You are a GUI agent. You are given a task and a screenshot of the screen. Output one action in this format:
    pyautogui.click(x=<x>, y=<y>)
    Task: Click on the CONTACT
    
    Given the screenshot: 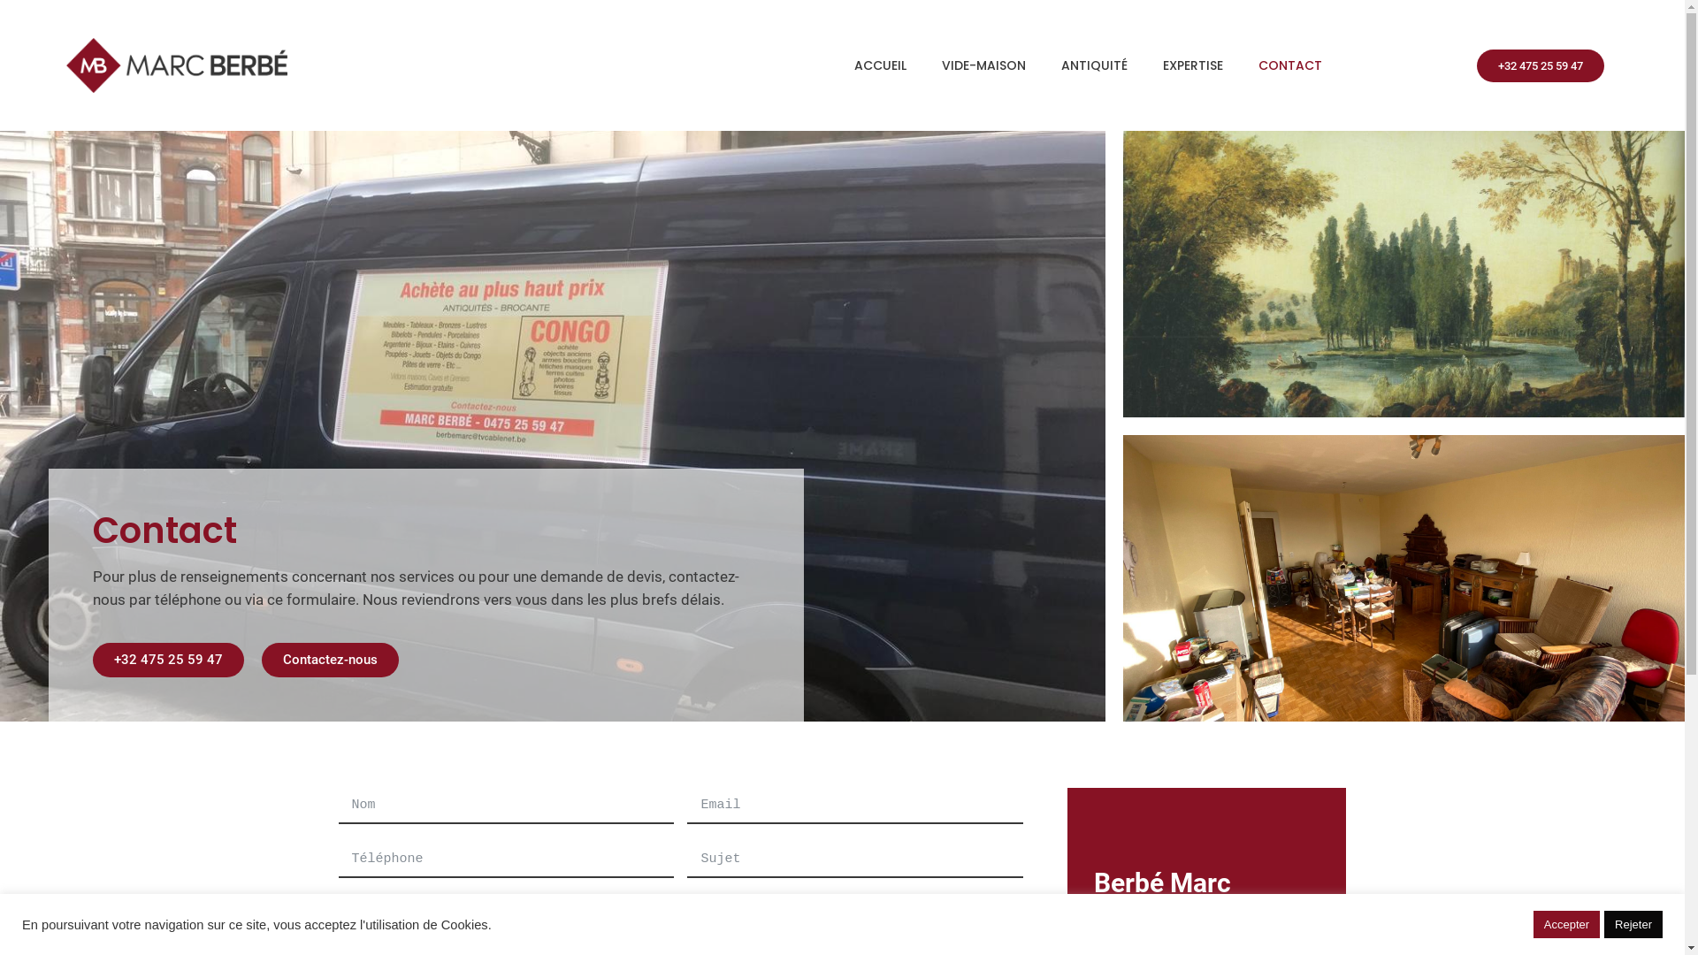 What is the action you would take?
    pyautogui.click(x=1290, y=65)
    